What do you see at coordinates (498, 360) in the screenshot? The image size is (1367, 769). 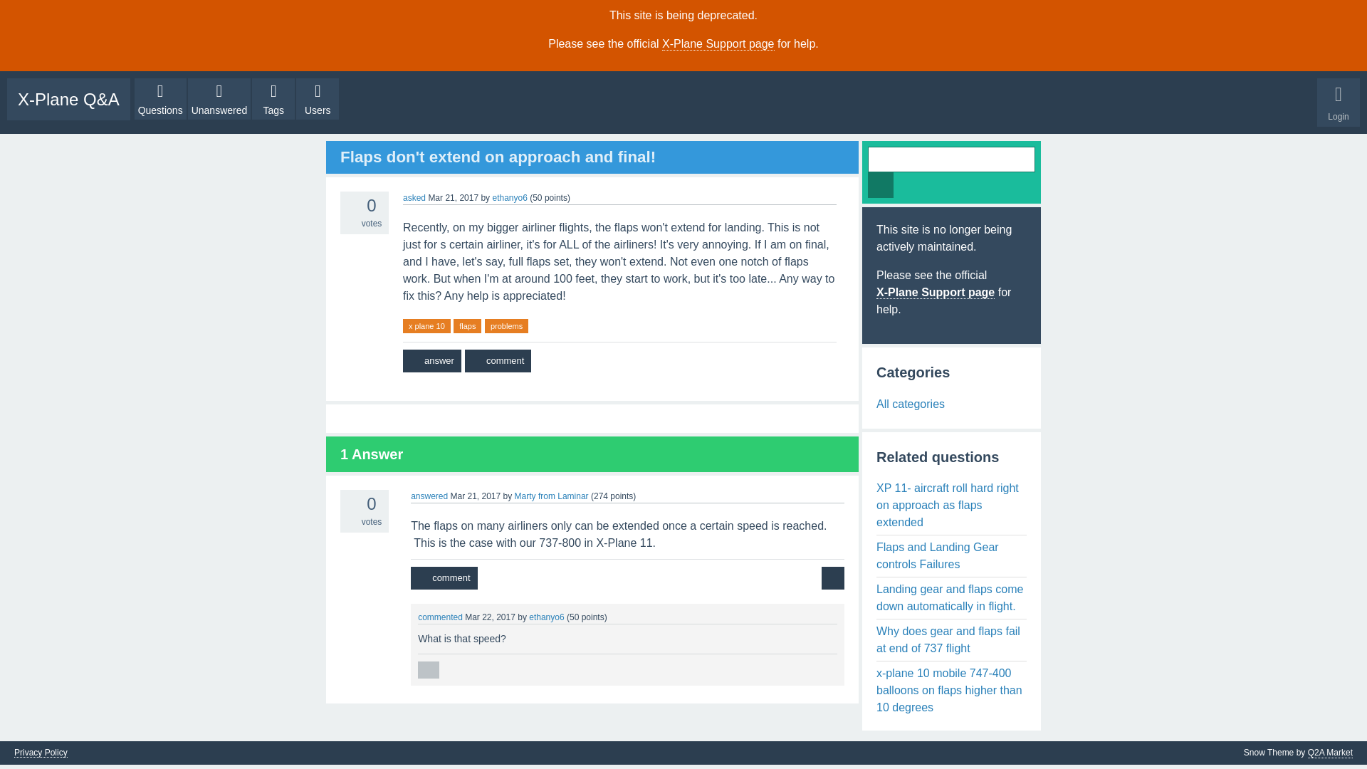 I see `comment` at bounding box center [498, 360].